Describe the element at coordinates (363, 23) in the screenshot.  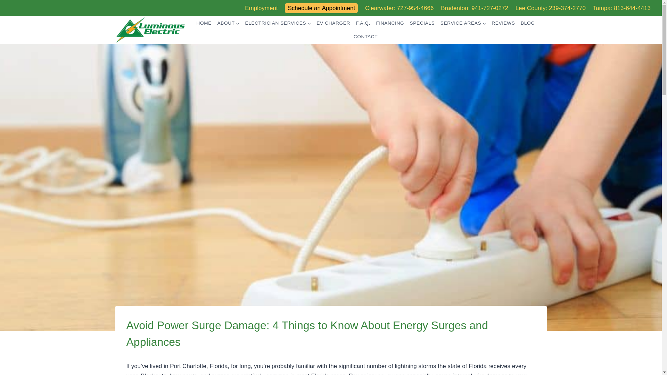
I see `F.A.Q.` at that location.